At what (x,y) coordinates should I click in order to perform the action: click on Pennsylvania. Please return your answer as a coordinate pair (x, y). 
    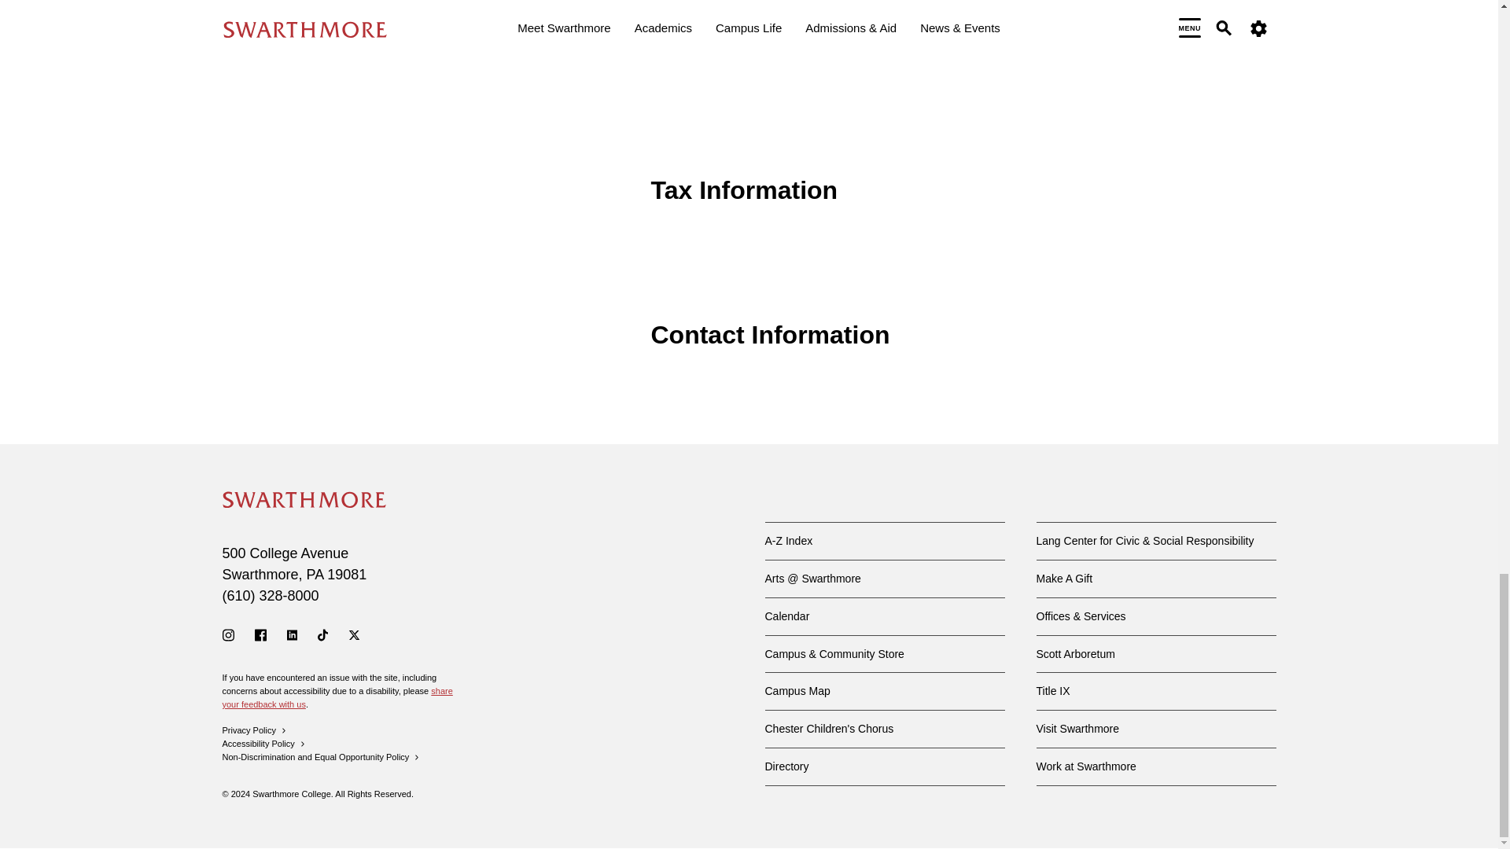
    Looking at the image, I should click on (315, 574).